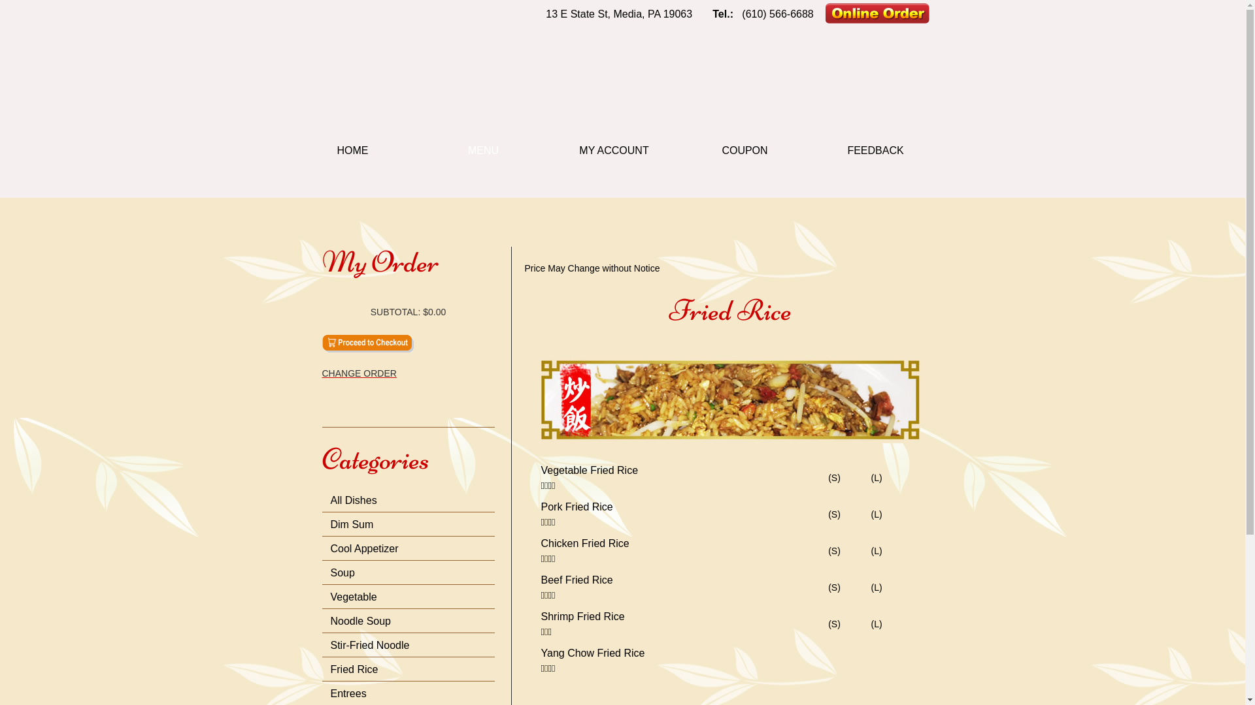 This screenshot has width=1255, height=705. What do you see at coordinates (408, 373) in the screenshot?
I see `CHANGE ORDER` at bounding box center [408, 373].